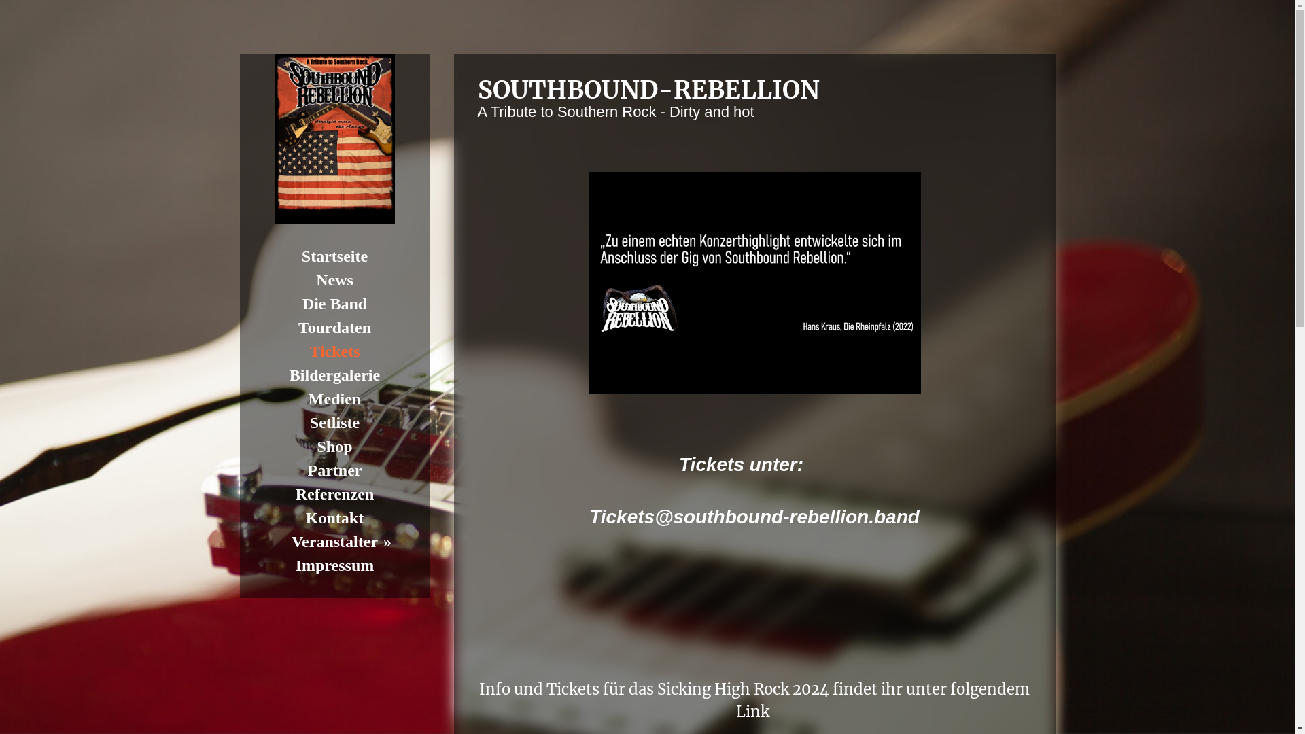  What do you see at coordinates (334, 280) in the screenshot?
I see `News` at bounding box center [334, 280].